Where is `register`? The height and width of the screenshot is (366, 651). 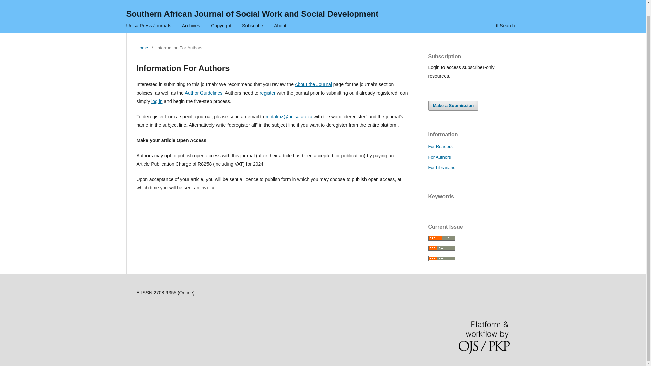 register is located at coordinates (268, 93).